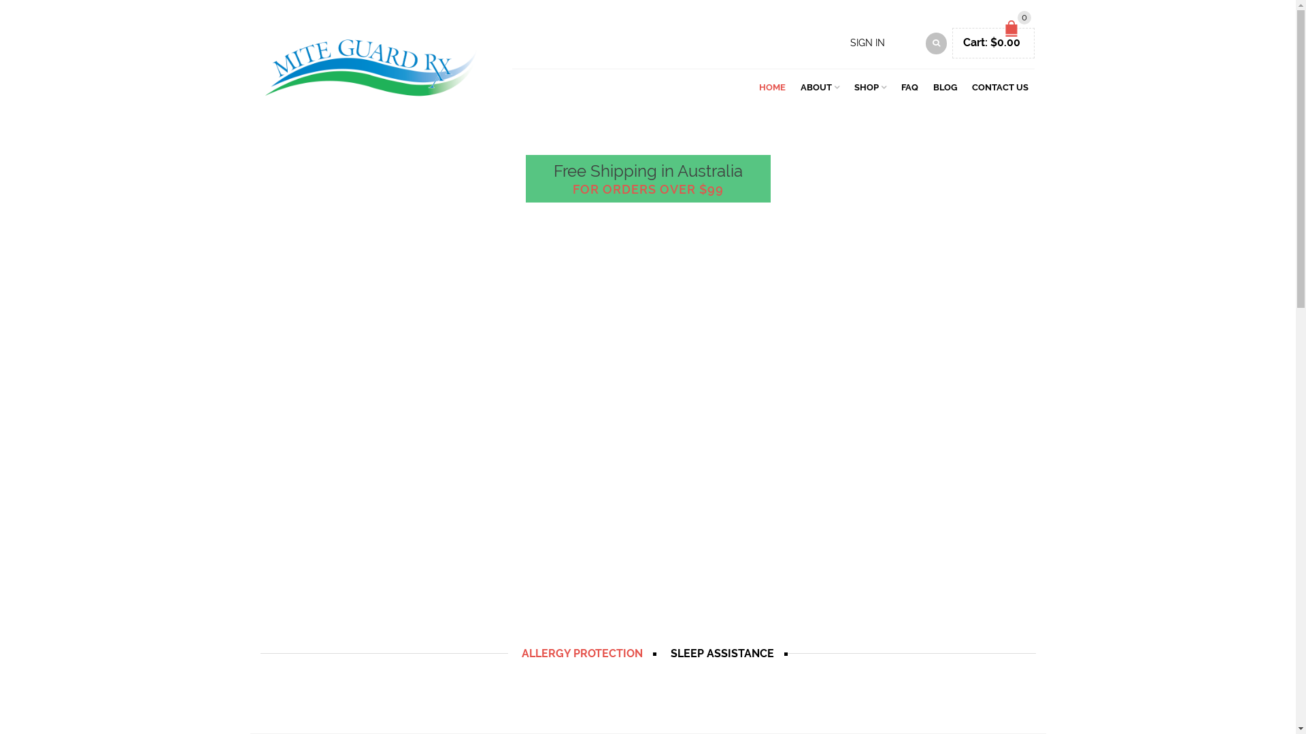 Image resolution: width=1306 pixels, height=734 pixels. I want to click on SLEEP ASSISTANCE, so click(722, 654).